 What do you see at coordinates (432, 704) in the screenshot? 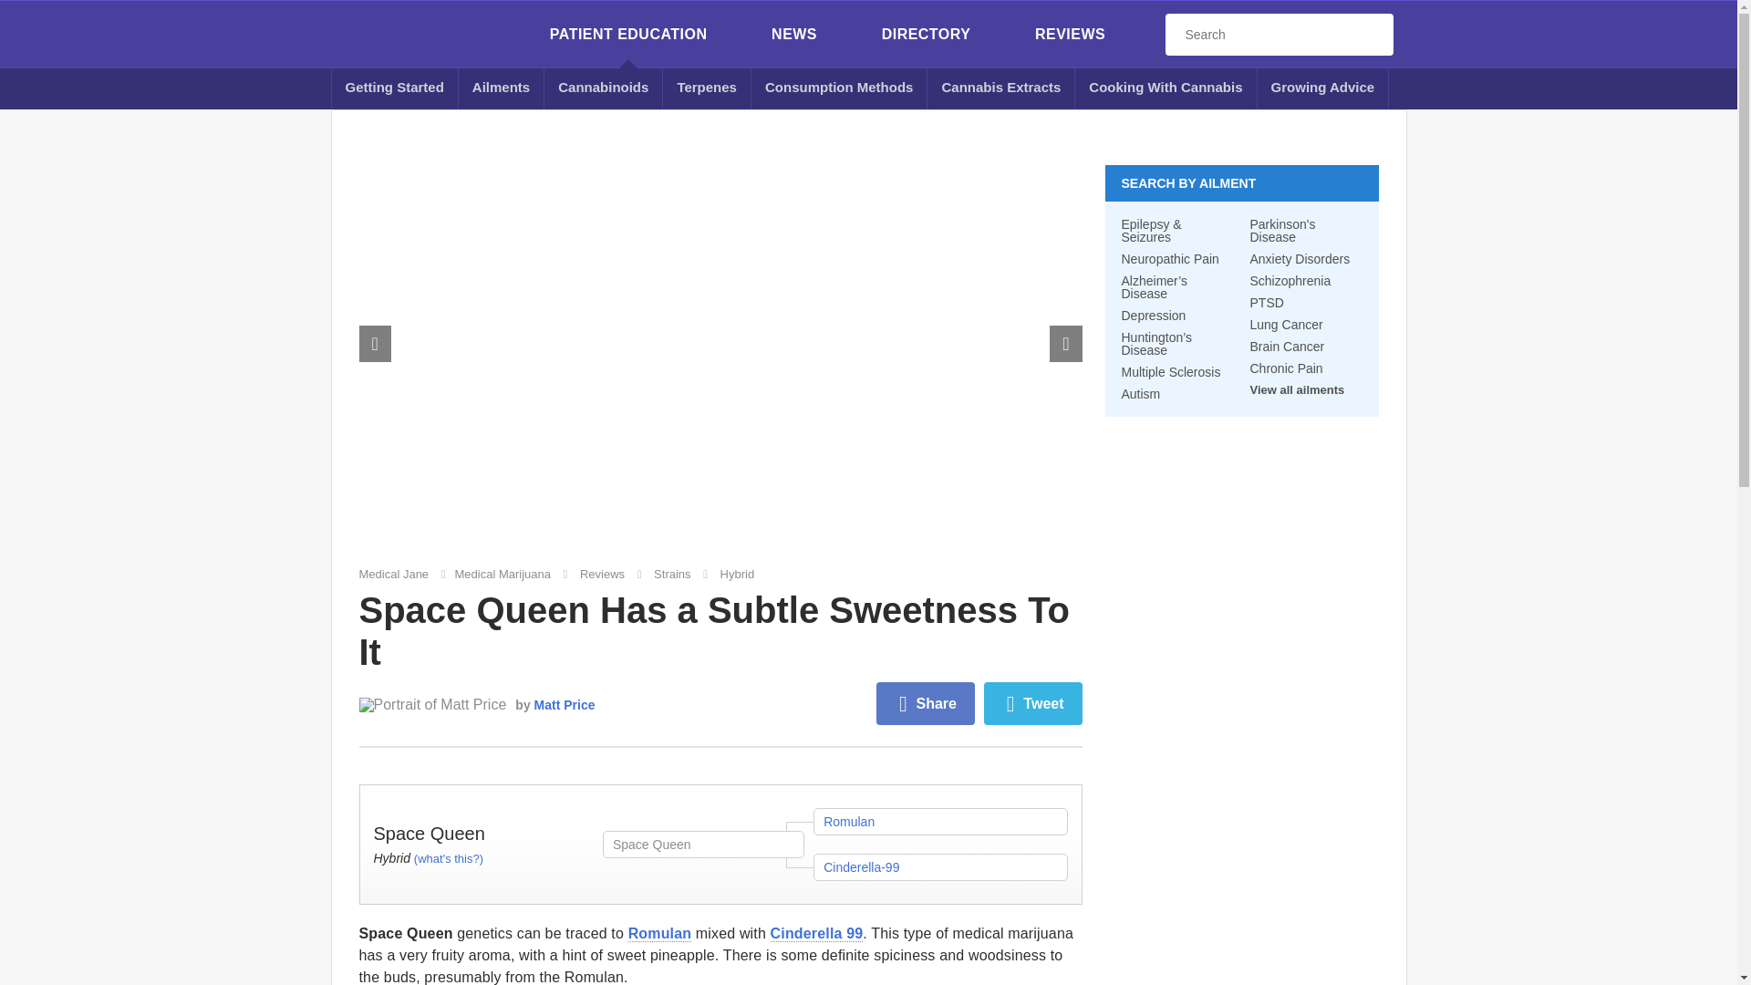
I see `Matt Price` at bounding box center [432, 704].